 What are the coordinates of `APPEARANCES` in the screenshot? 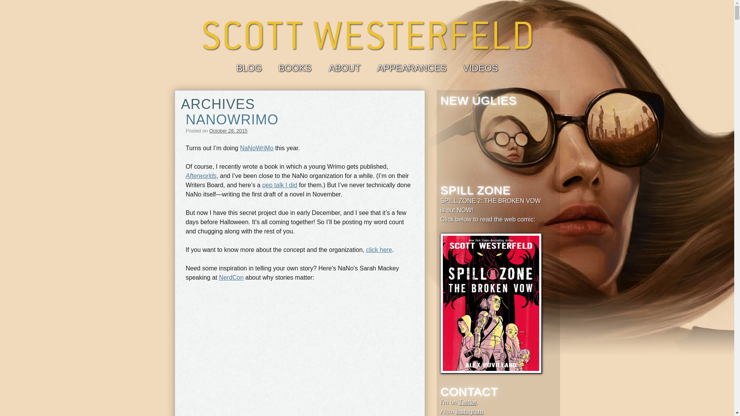 It's located at (411, 68).